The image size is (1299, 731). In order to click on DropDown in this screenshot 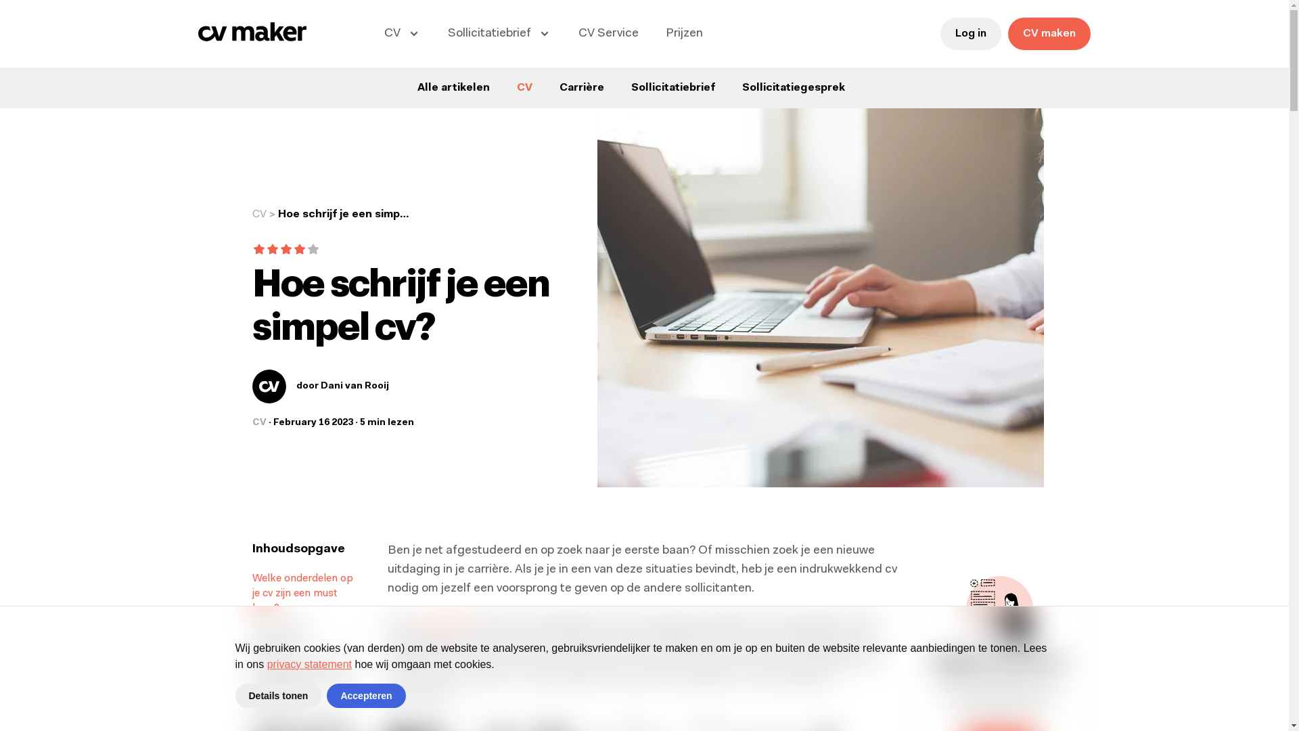, I will do `click(353, 638)`.